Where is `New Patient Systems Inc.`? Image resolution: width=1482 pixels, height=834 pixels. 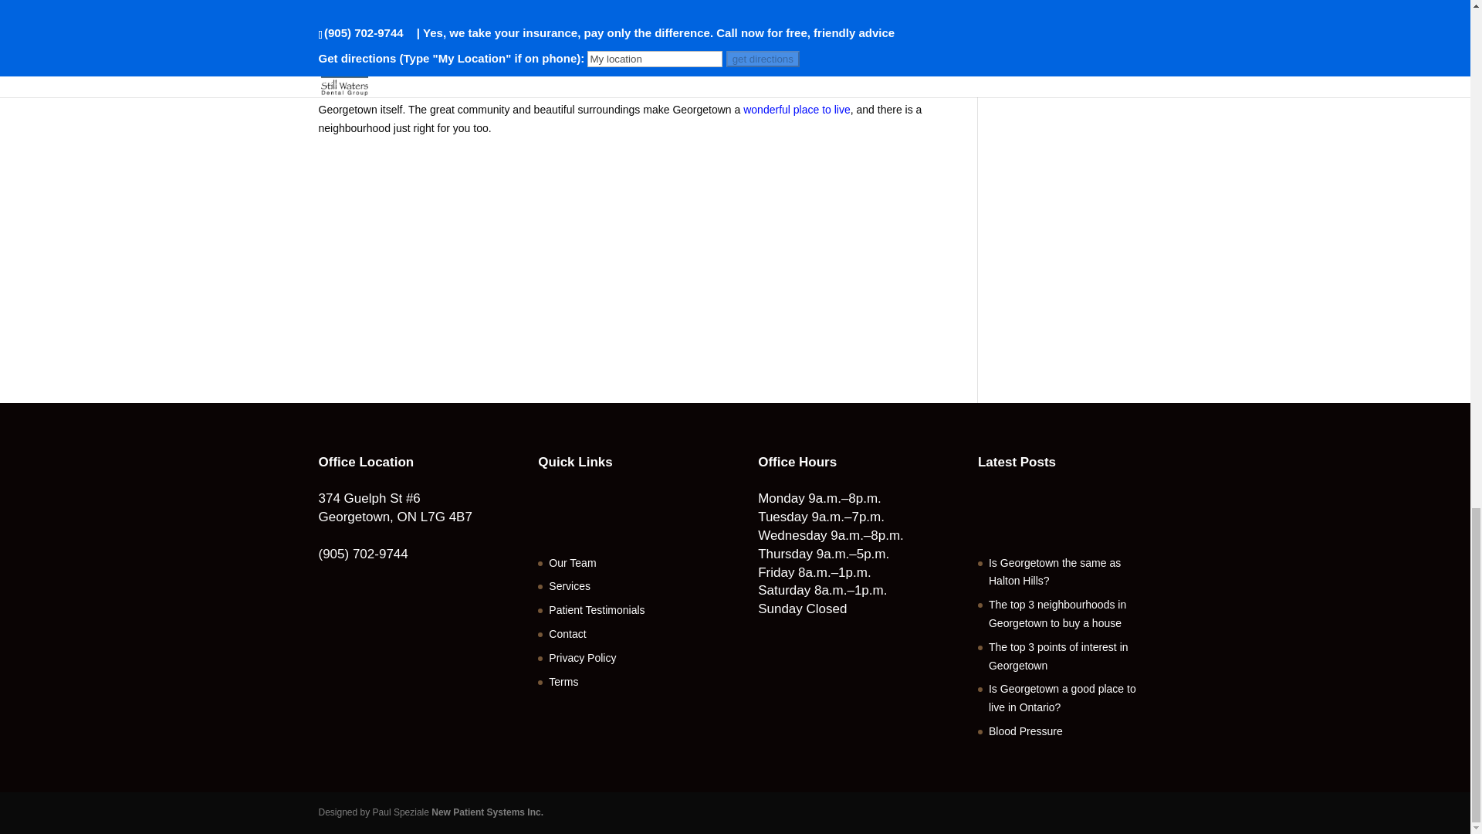 New Patient Systems Inc. is located at coordinates (487, 812).